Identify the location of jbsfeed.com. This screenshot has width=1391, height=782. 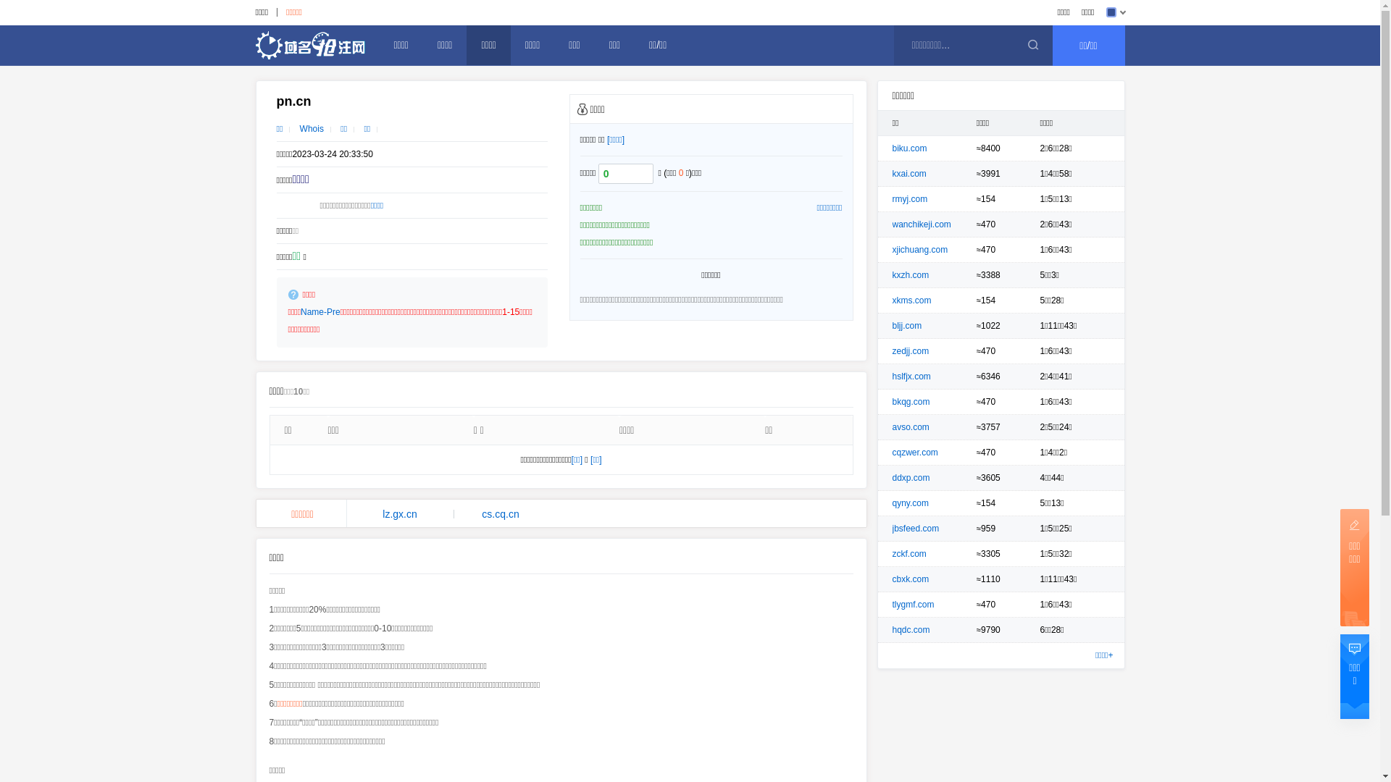
(916, 529).